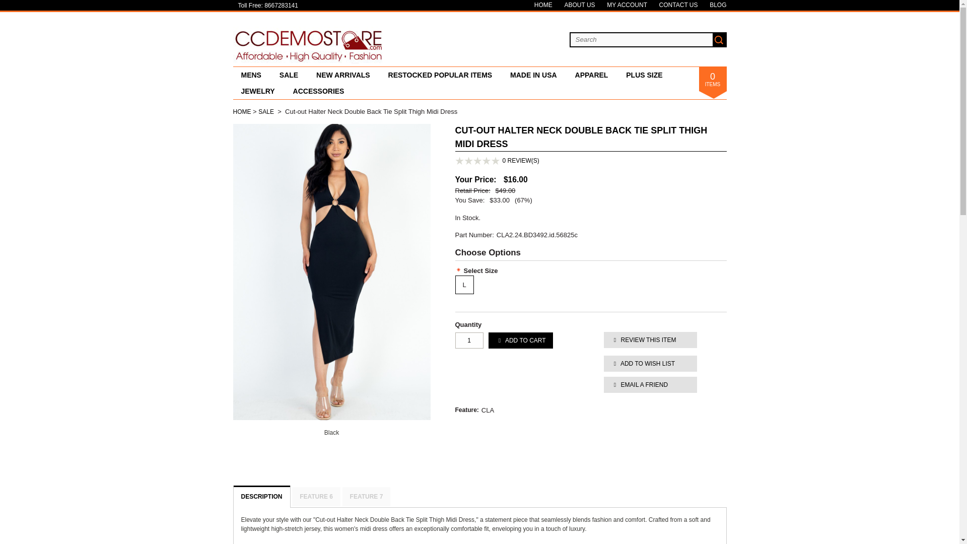 The image size is (967, 544). I want to click on Black  , so click(331, 432).